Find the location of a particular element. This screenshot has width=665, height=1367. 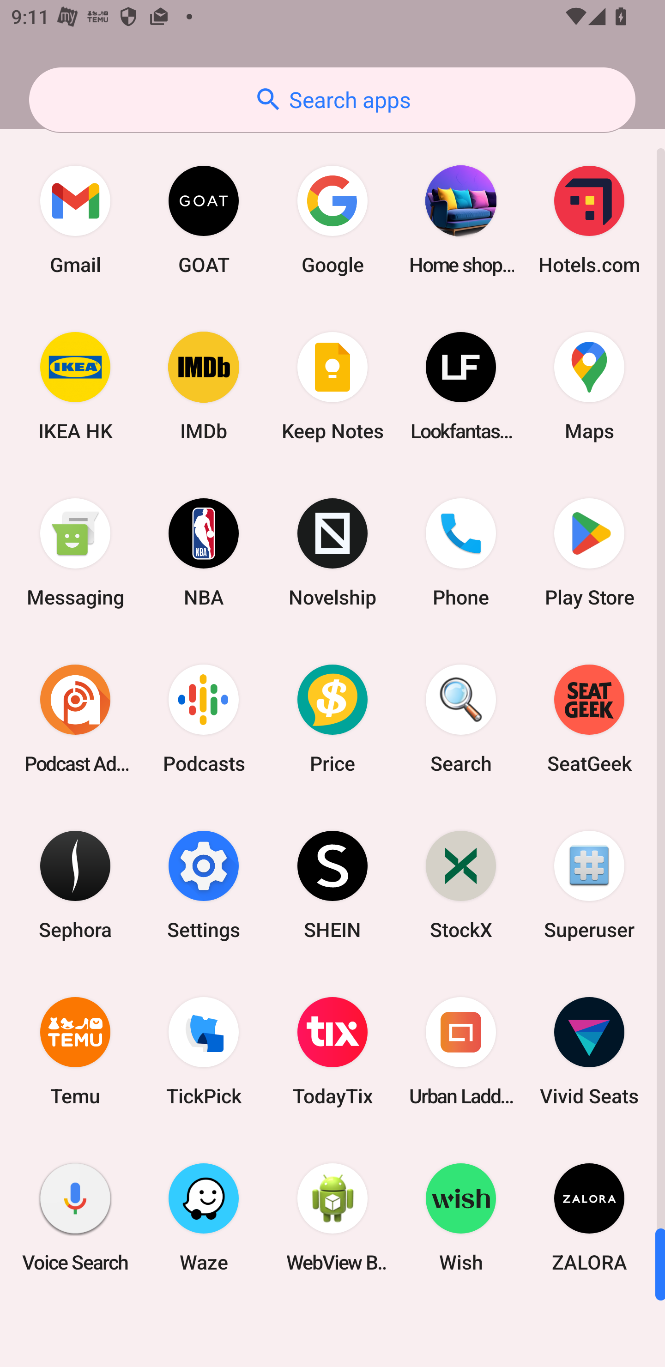

Superuser is located at coordinates (589, 884).